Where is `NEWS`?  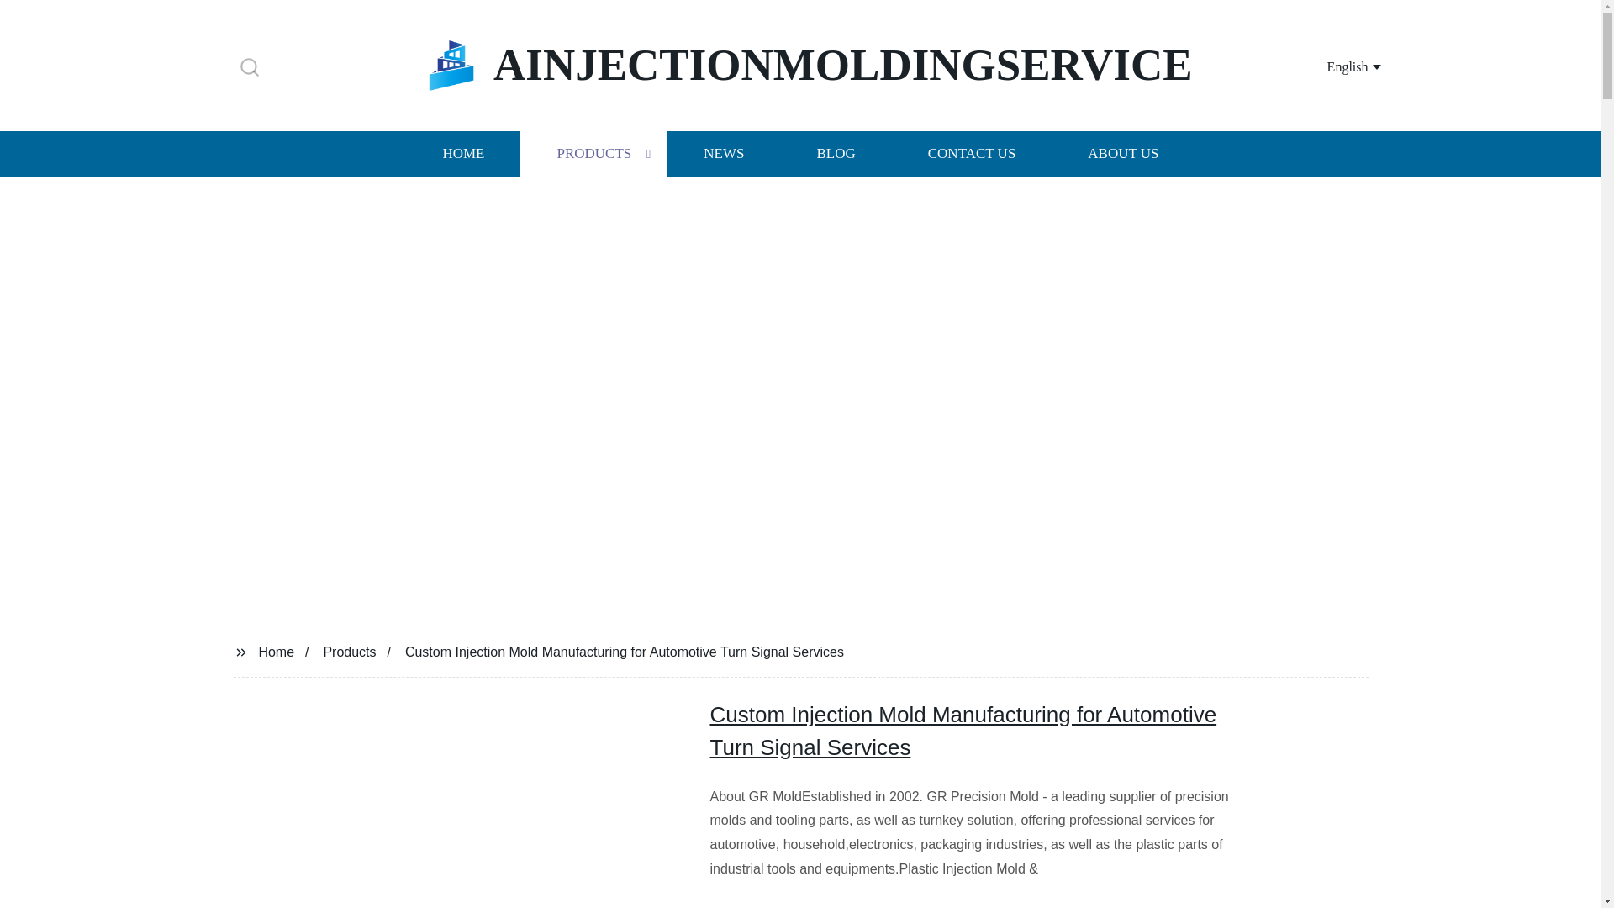 NEWS is located at coordinates (723, 153).